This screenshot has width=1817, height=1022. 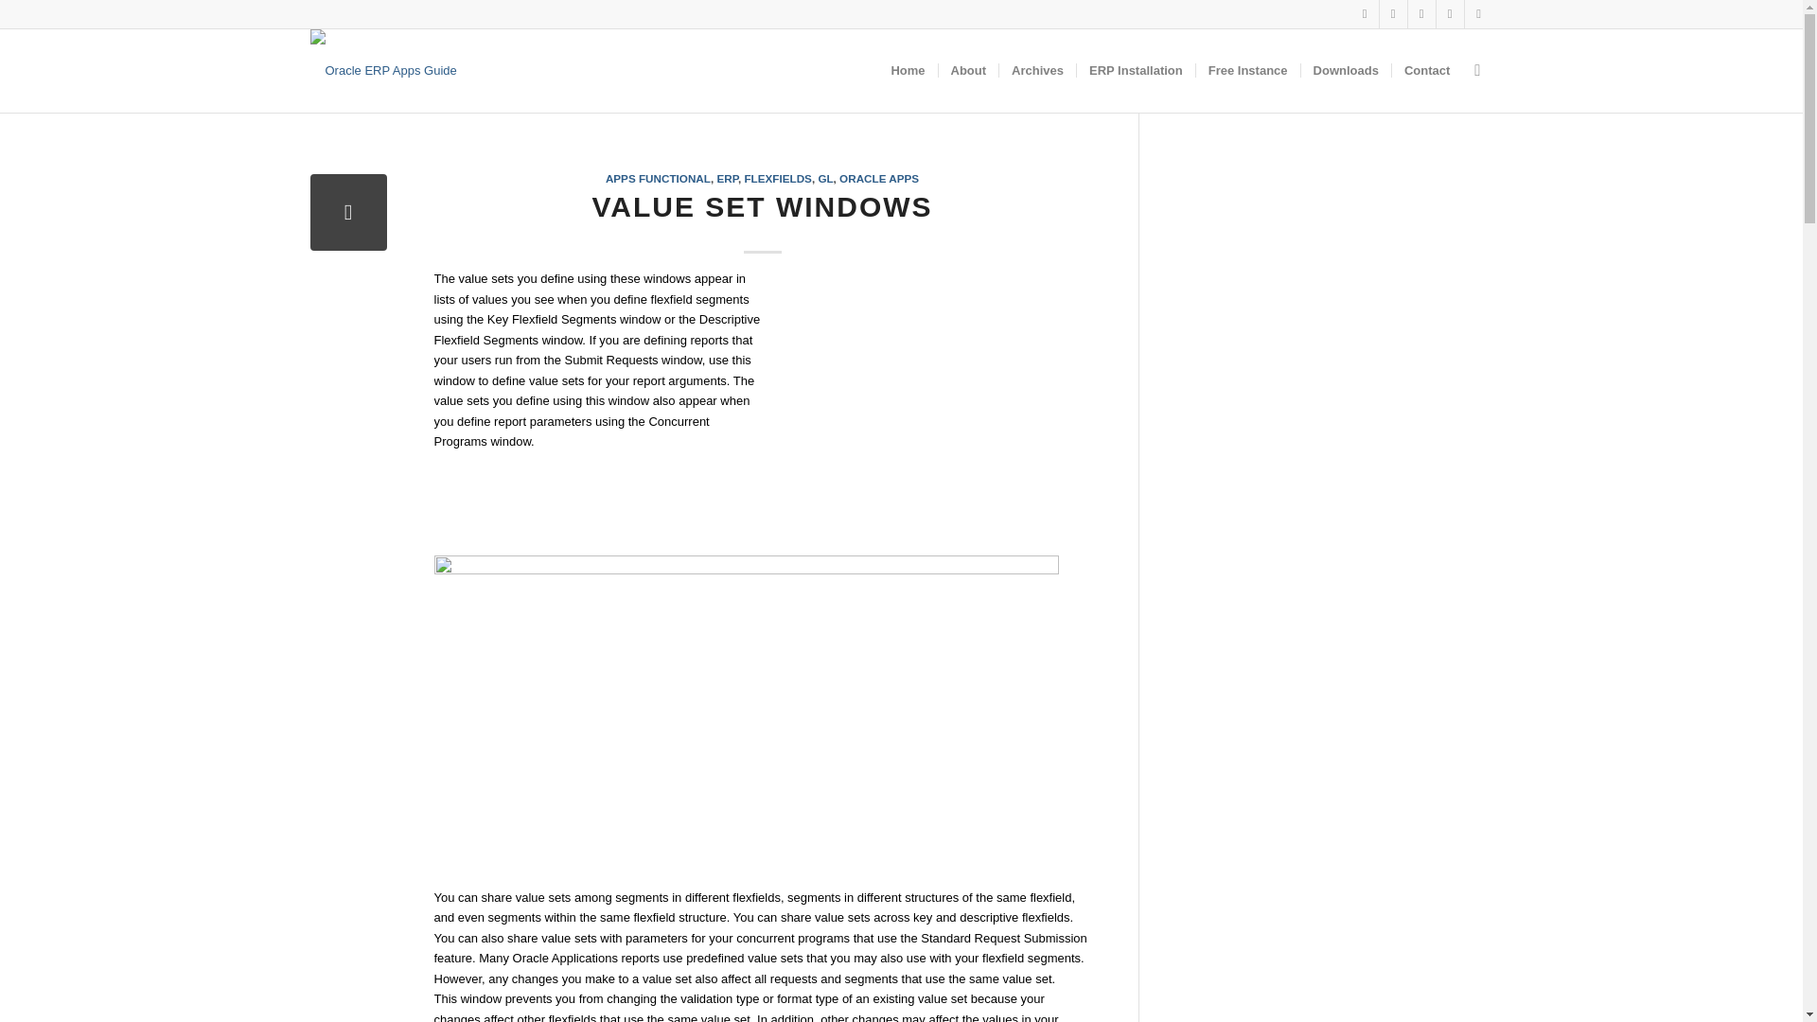 I want to click on ORACLE APPS, so click(x=879, y=178).